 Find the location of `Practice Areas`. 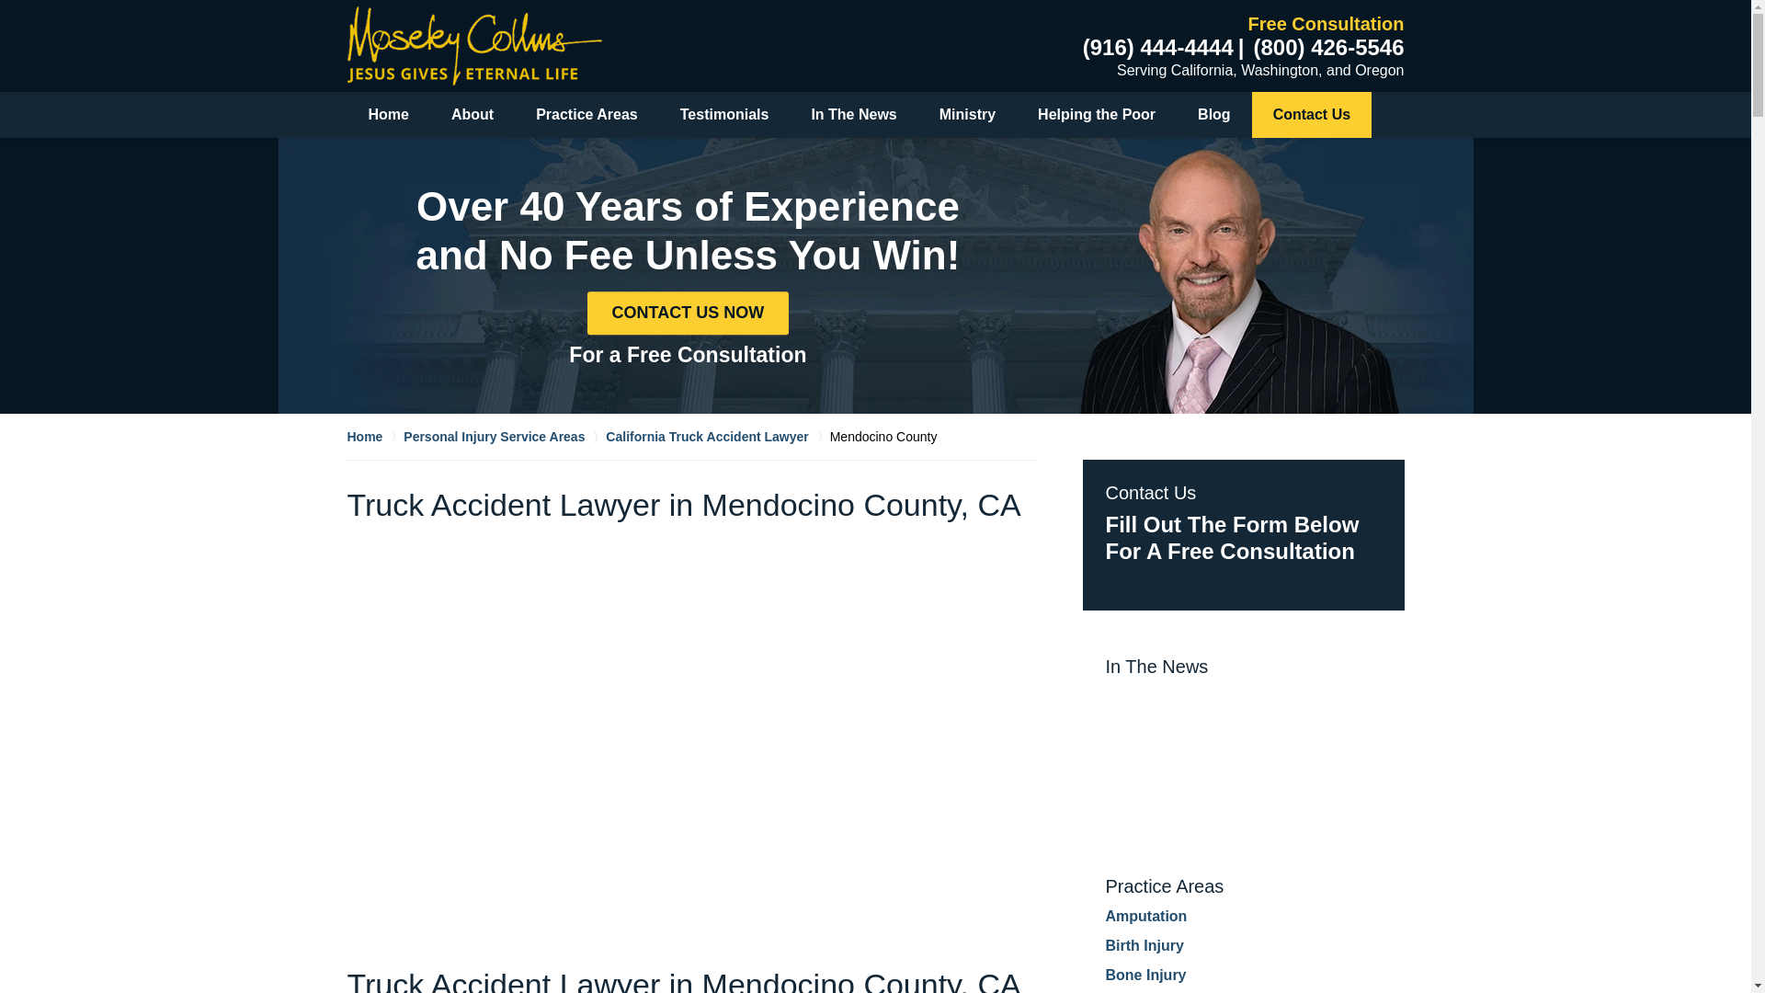

Practice Areas is located at coordinates (586, 115).